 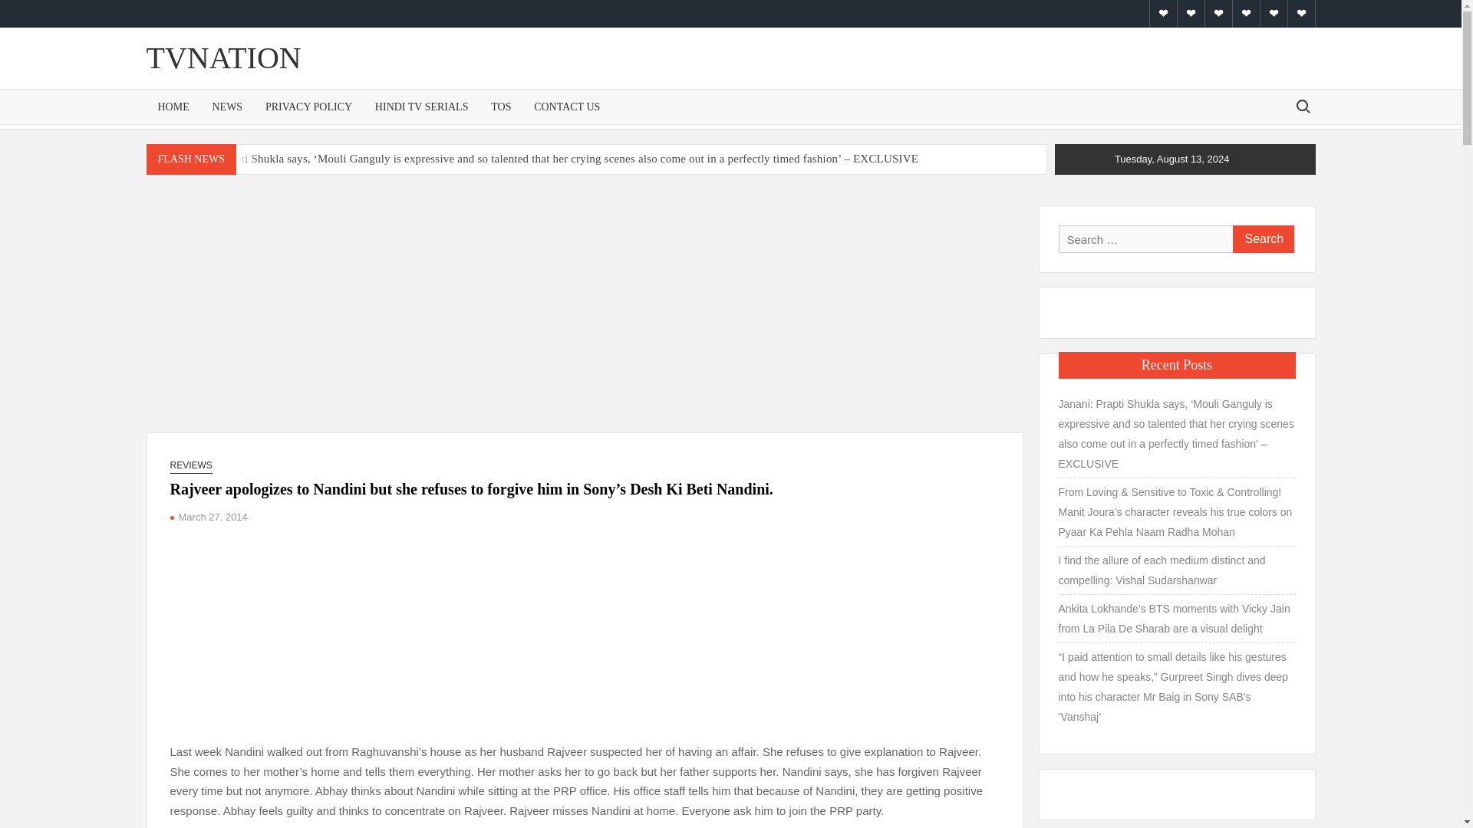 What do you see at coordinates (222, 58) in the screenshot?
I see `TVNATION` at bounding box center [222, 58].